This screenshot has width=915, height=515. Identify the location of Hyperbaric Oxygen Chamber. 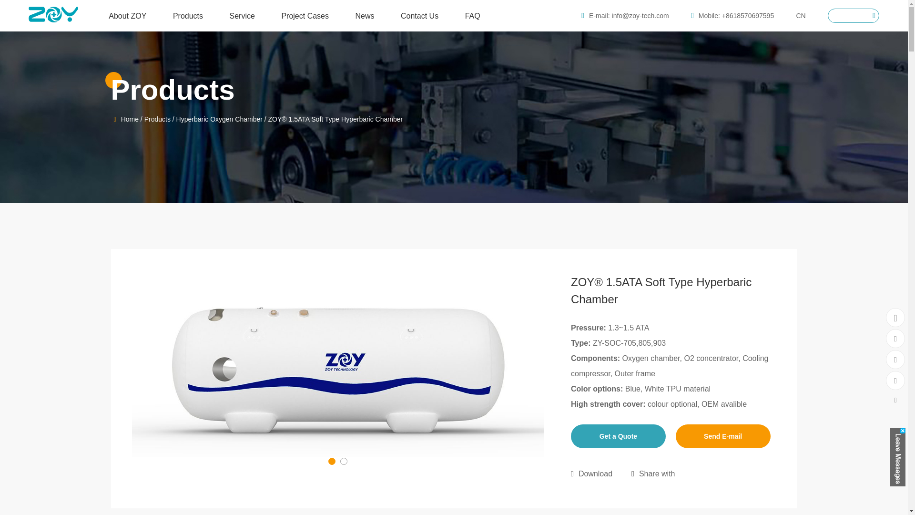
(219, 119).